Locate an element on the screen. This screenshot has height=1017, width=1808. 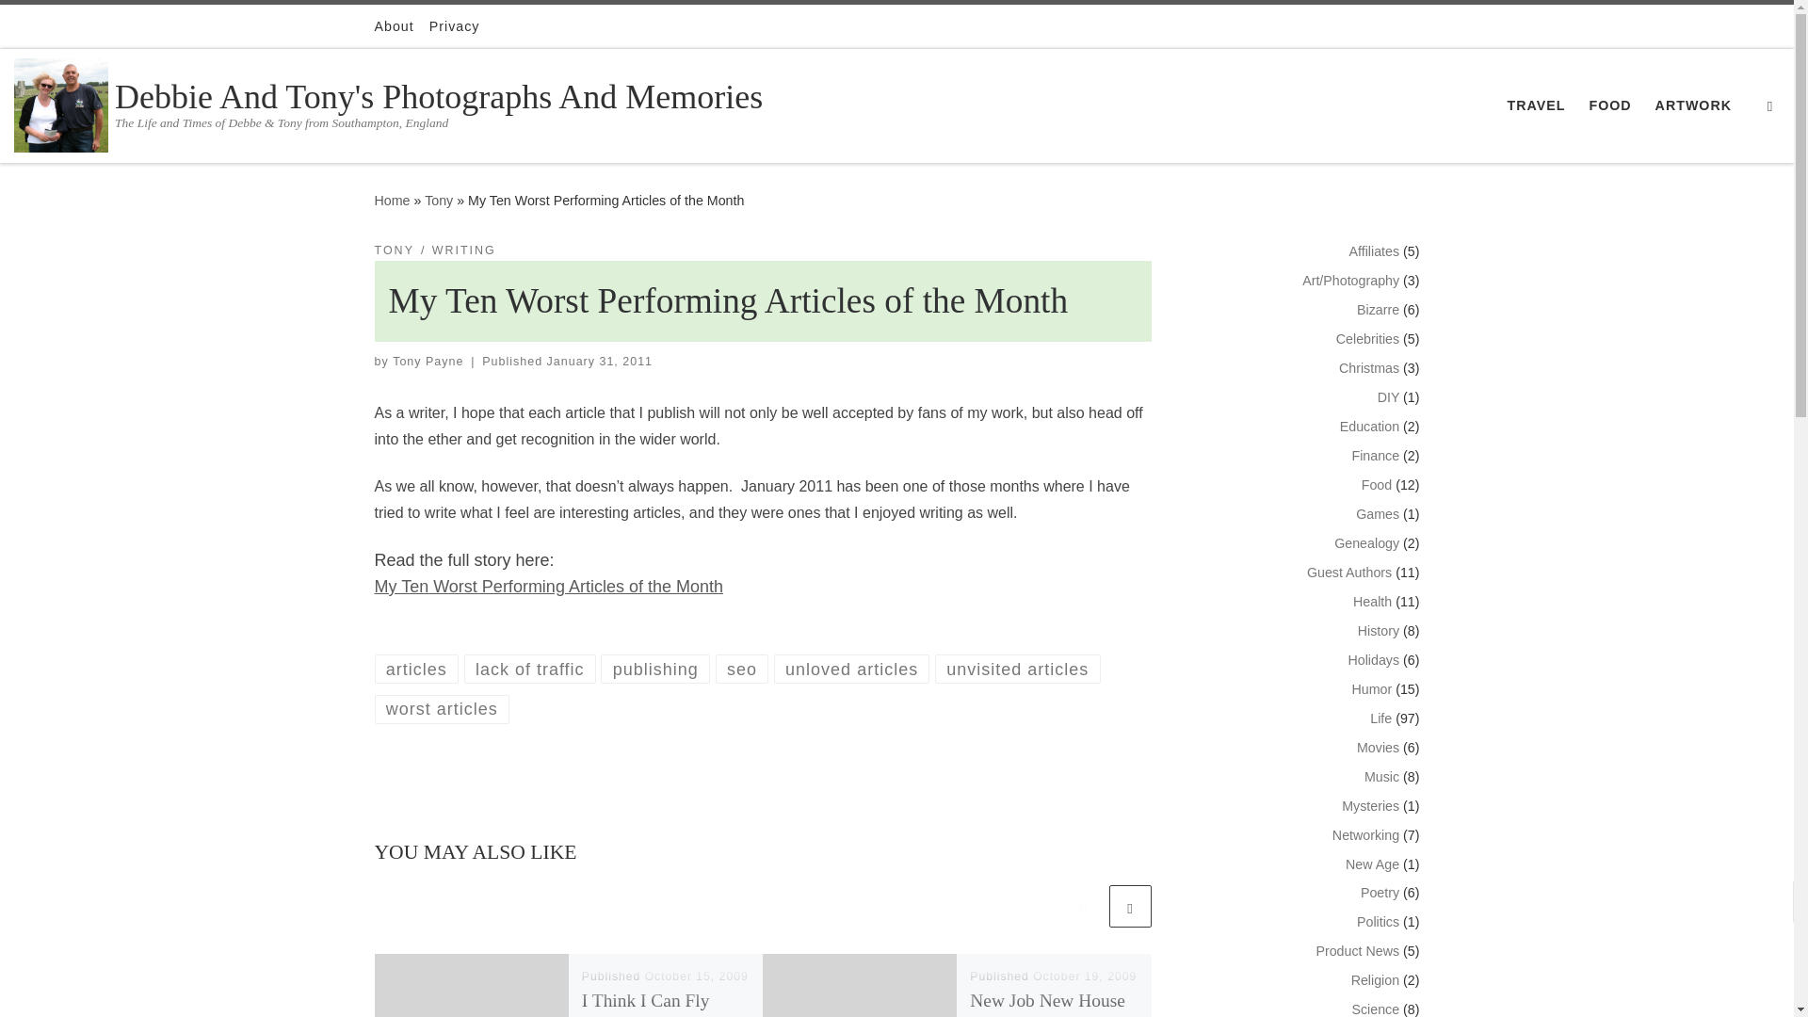
TRAVEL is located at coordinates (1535, 105).